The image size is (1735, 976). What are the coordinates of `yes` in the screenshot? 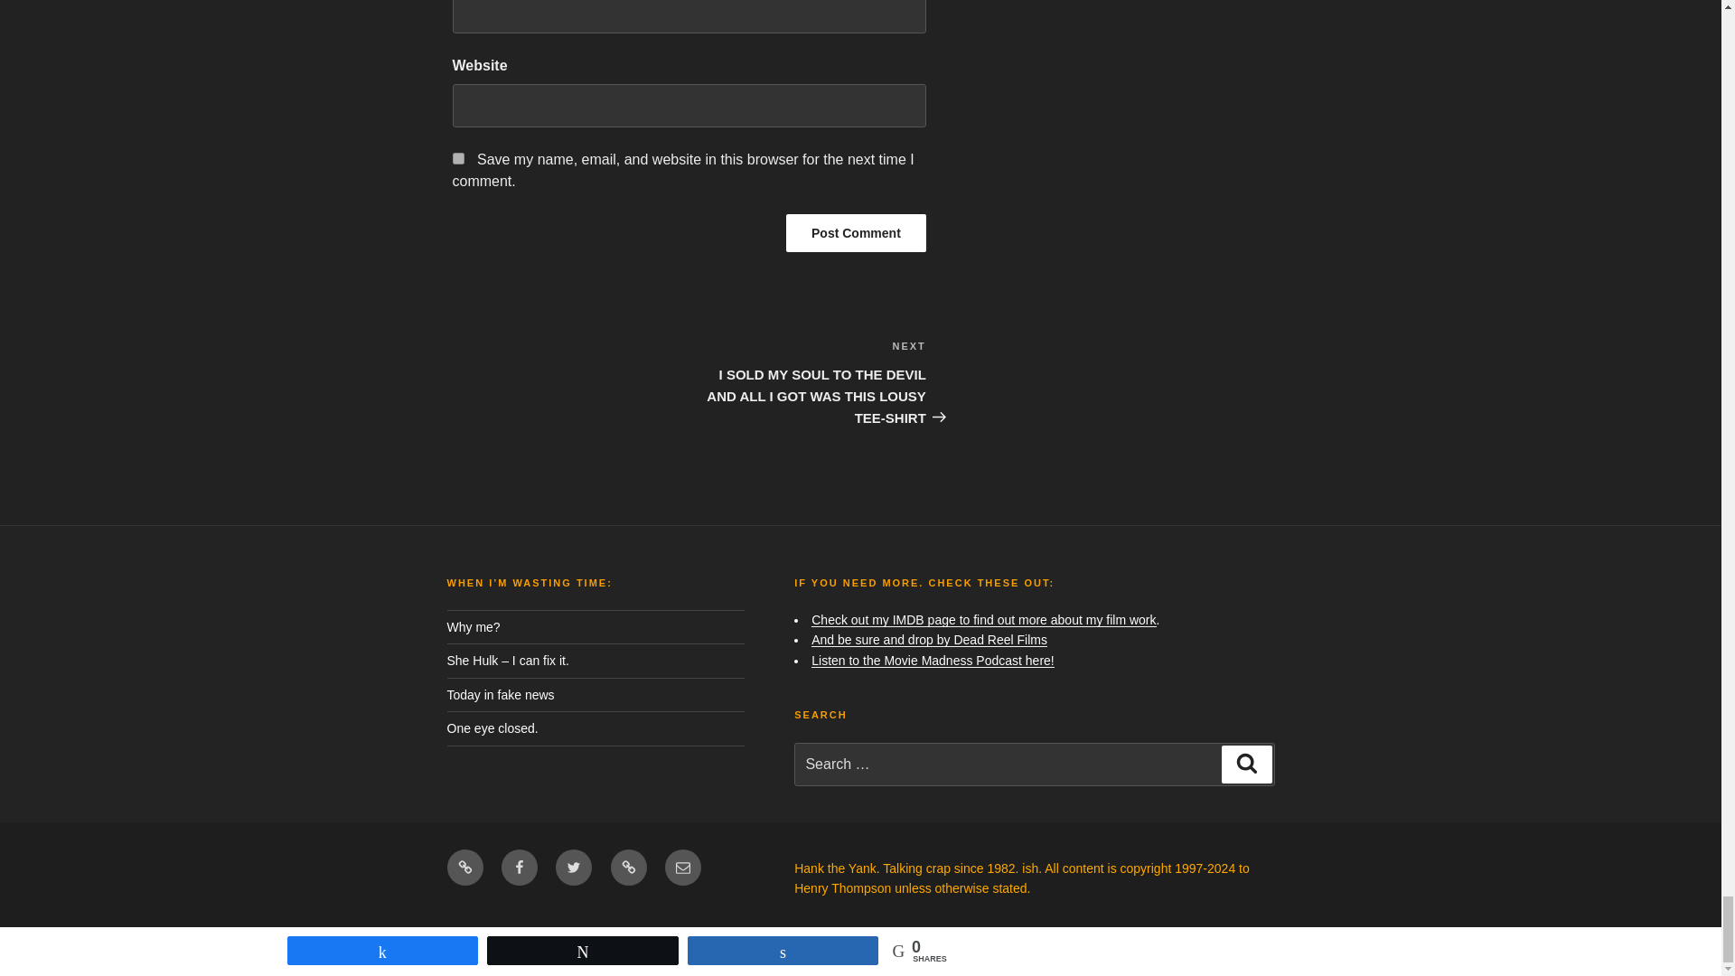 It's located at (457, 158).